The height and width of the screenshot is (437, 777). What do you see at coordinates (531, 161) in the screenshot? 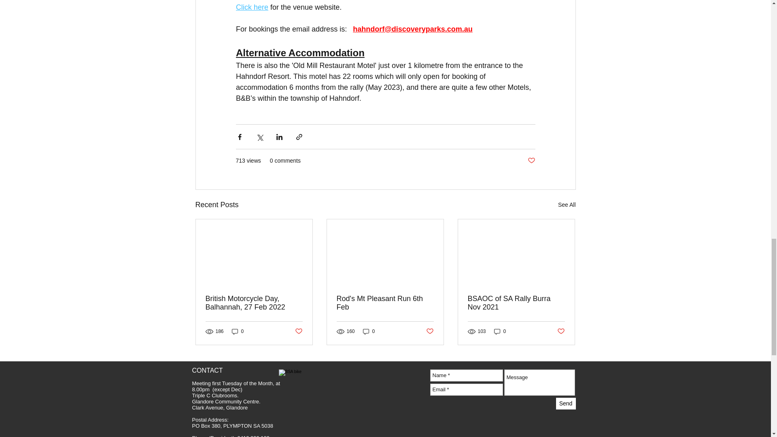
I see `Post not marked as liked` at bounding box center [531, 161].